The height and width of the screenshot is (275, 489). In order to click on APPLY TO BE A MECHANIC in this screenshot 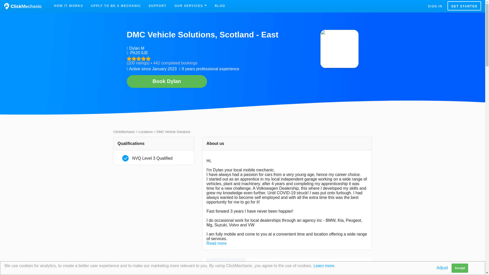, I will do `click(116, 6)`.